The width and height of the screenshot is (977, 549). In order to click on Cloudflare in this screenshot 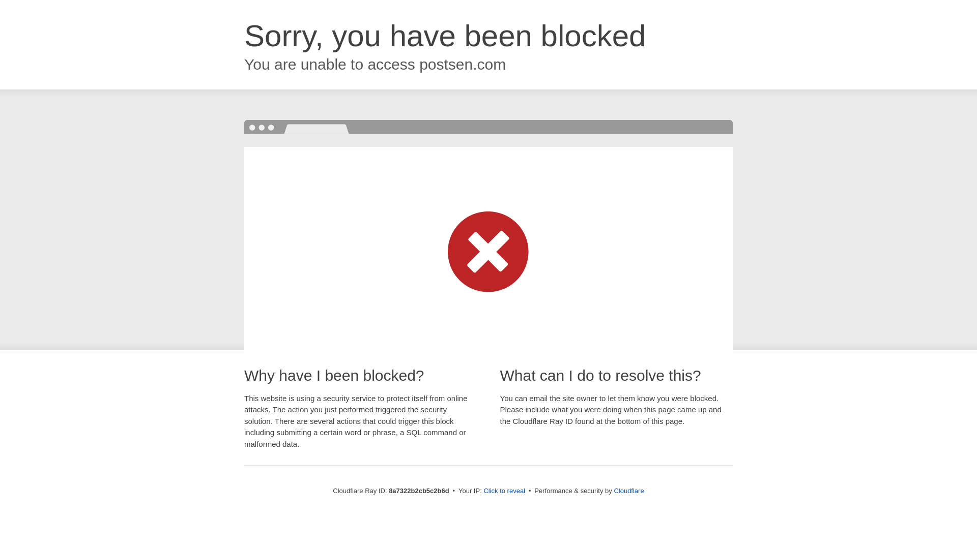, I will do `click(628, 491)`.